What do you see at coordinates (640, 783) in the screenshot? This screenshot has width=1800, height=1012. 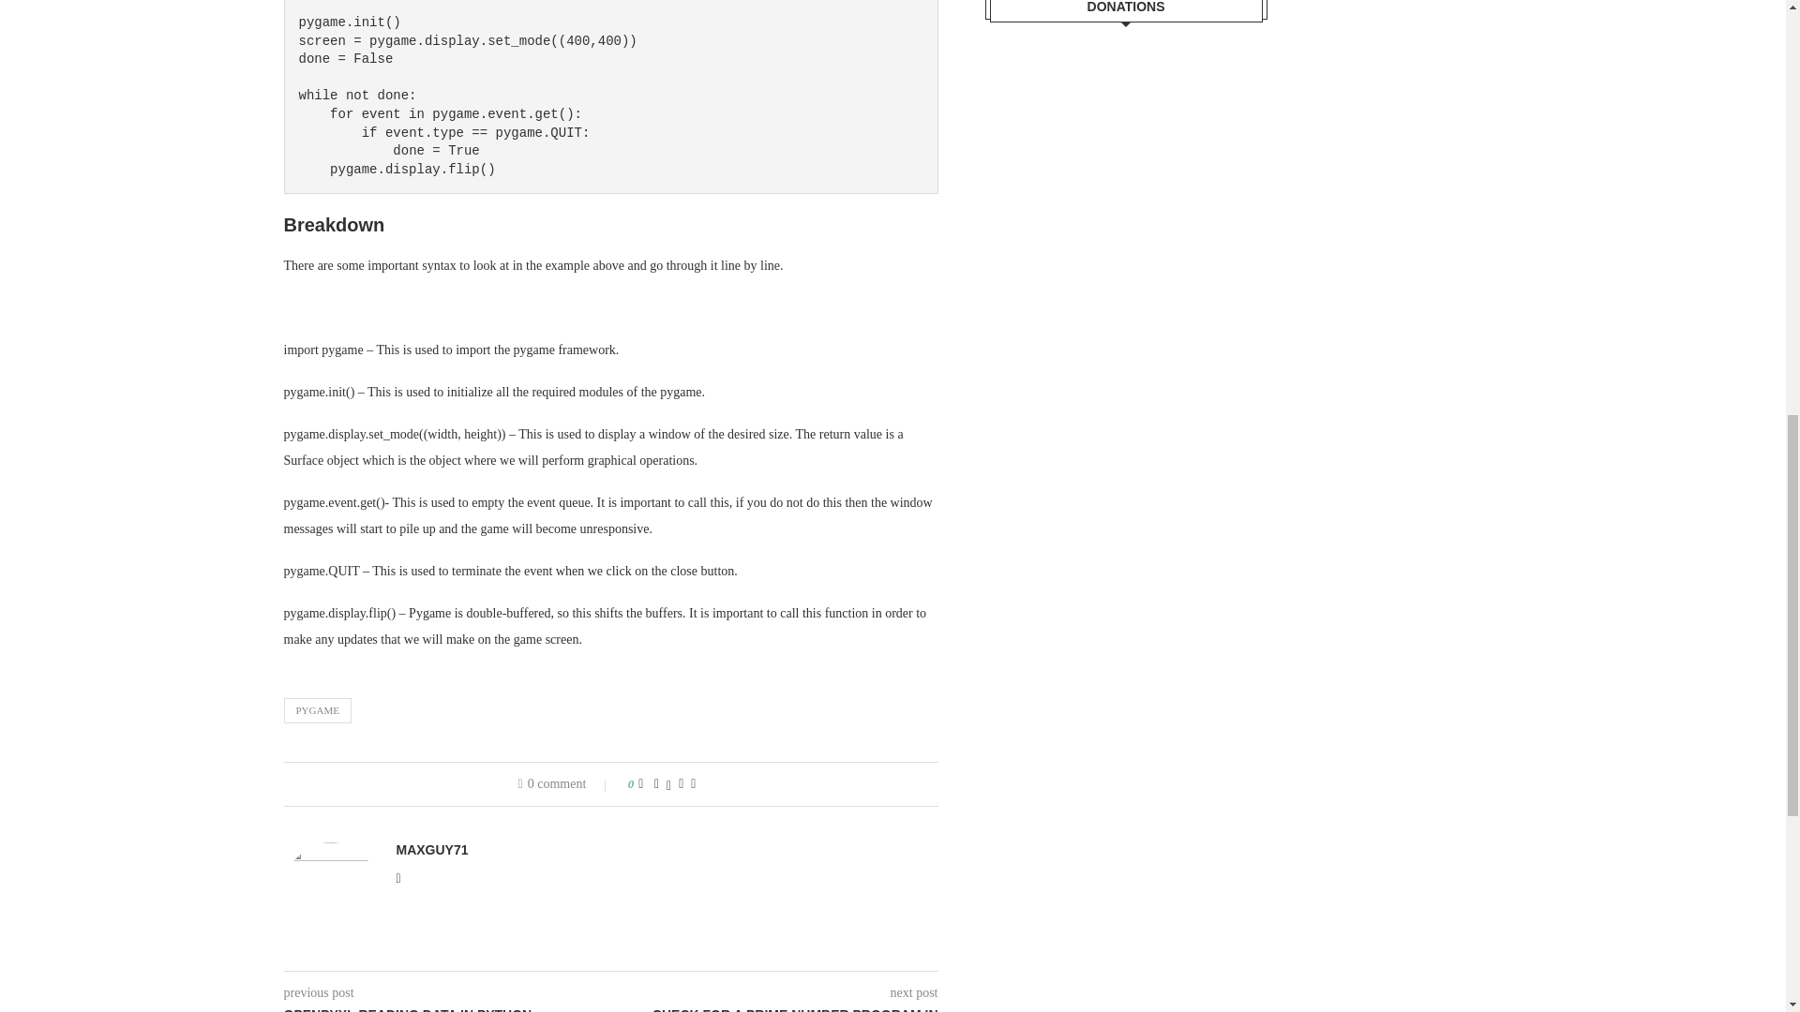 I see `Like` at bounding box center [640, 783].